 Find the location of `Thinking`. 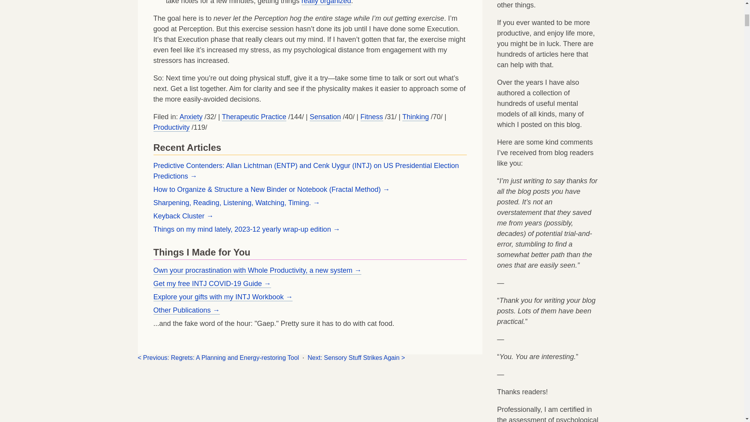

Thinking is located at coordinates (416, 117).